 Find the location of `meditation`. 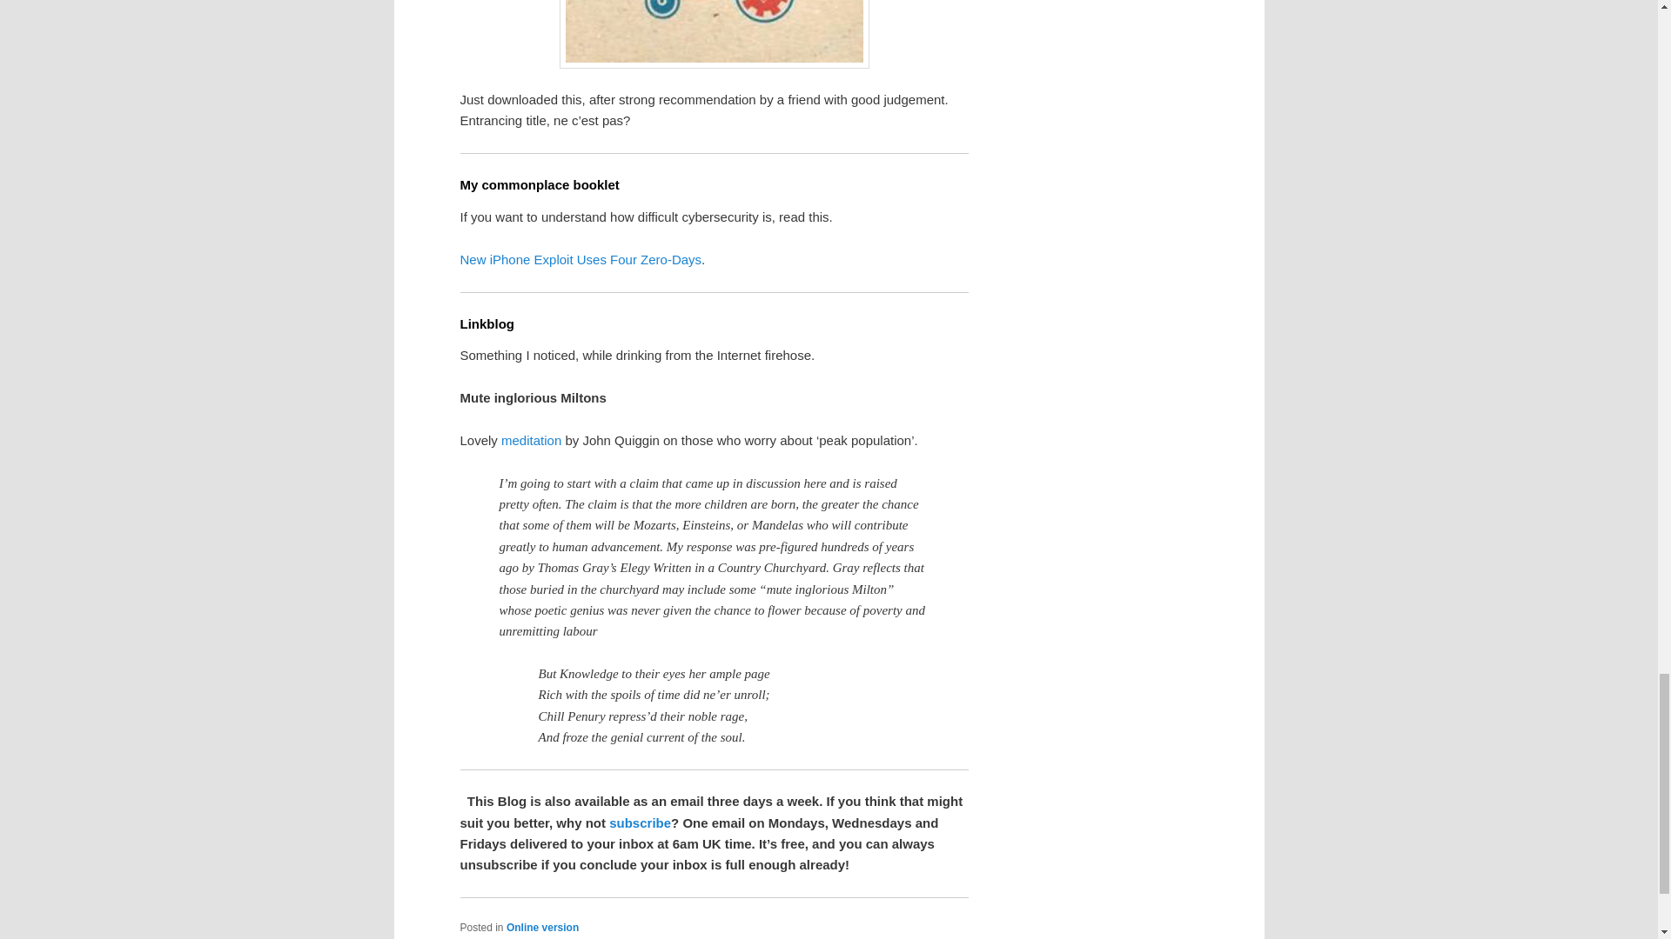

meditation is located at coordinates (531, 440).